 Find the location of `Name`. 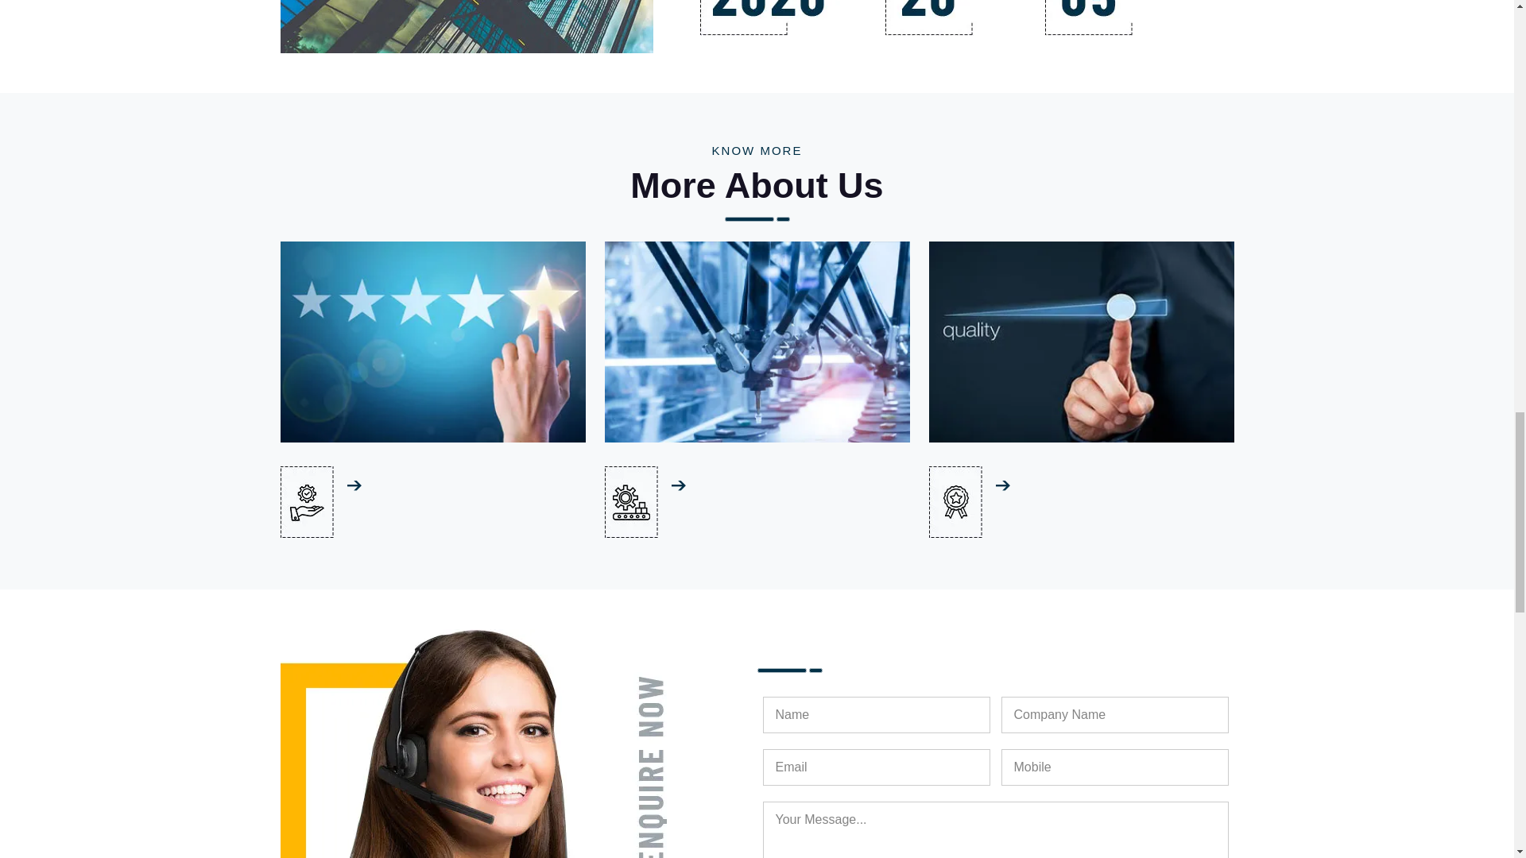

Name is located at coordinates (877, 715).